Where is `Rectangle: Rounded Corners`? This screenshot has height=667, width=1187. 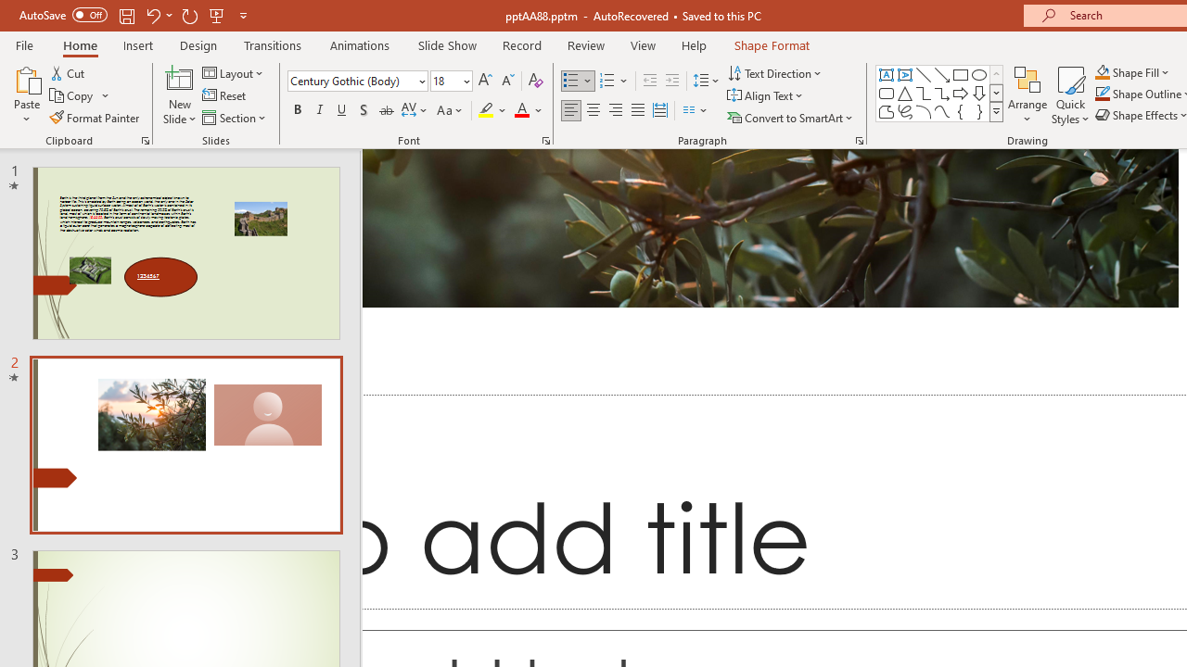 Rectangle: Rounded Corners is located at coordinates (887, 93).